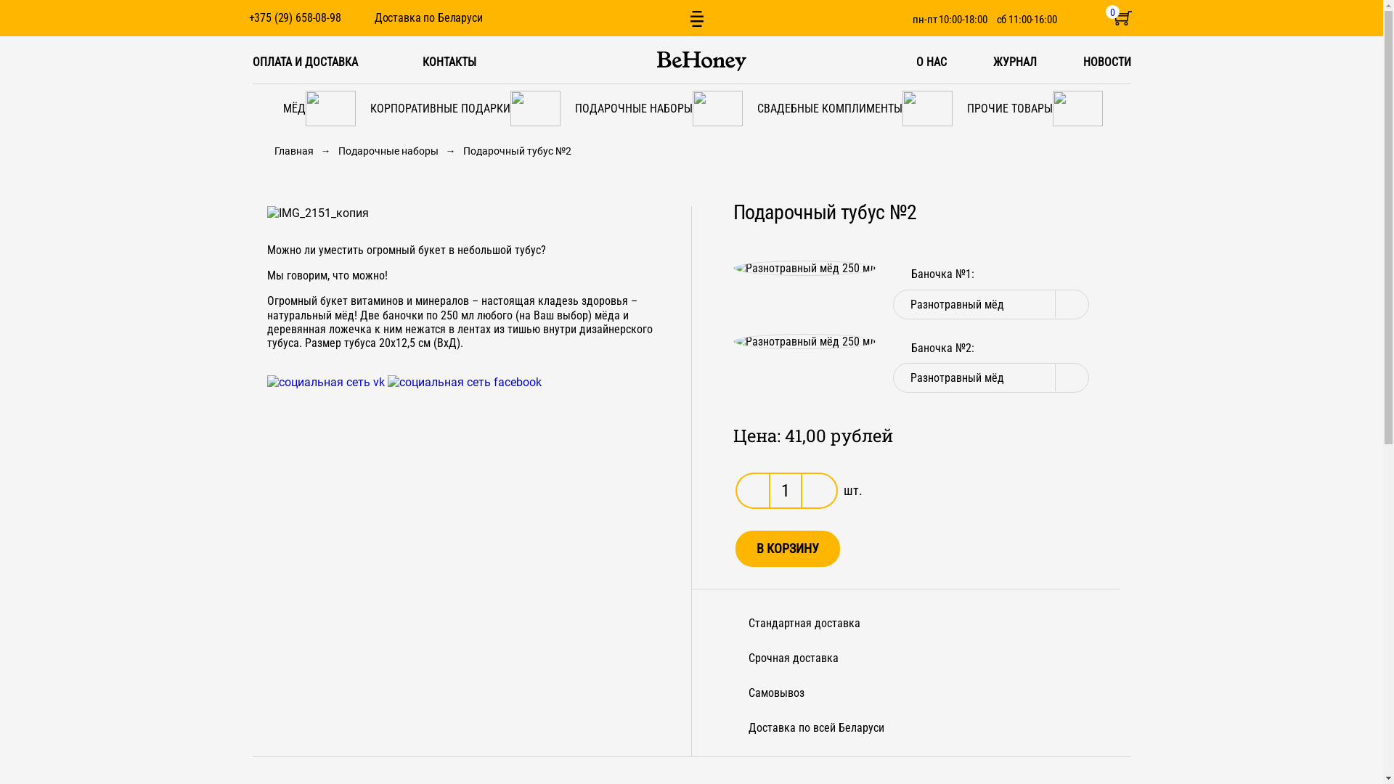 The image size is (1394, 784). Describe the element at coordinates (295, 17) in the screenshot. I see `+375 (29) 658-08-98` at that location.